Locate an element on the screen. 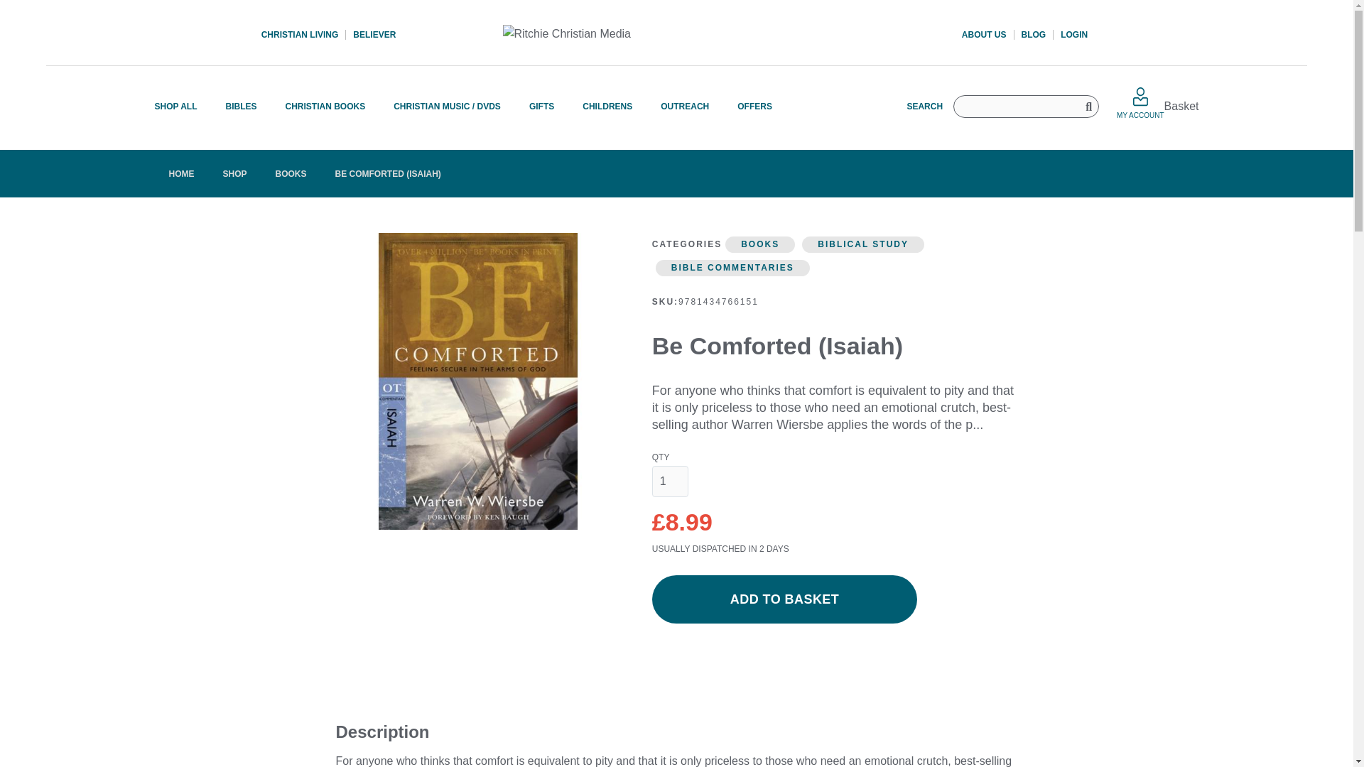  BLOG is located at coordinates (1034, 35).